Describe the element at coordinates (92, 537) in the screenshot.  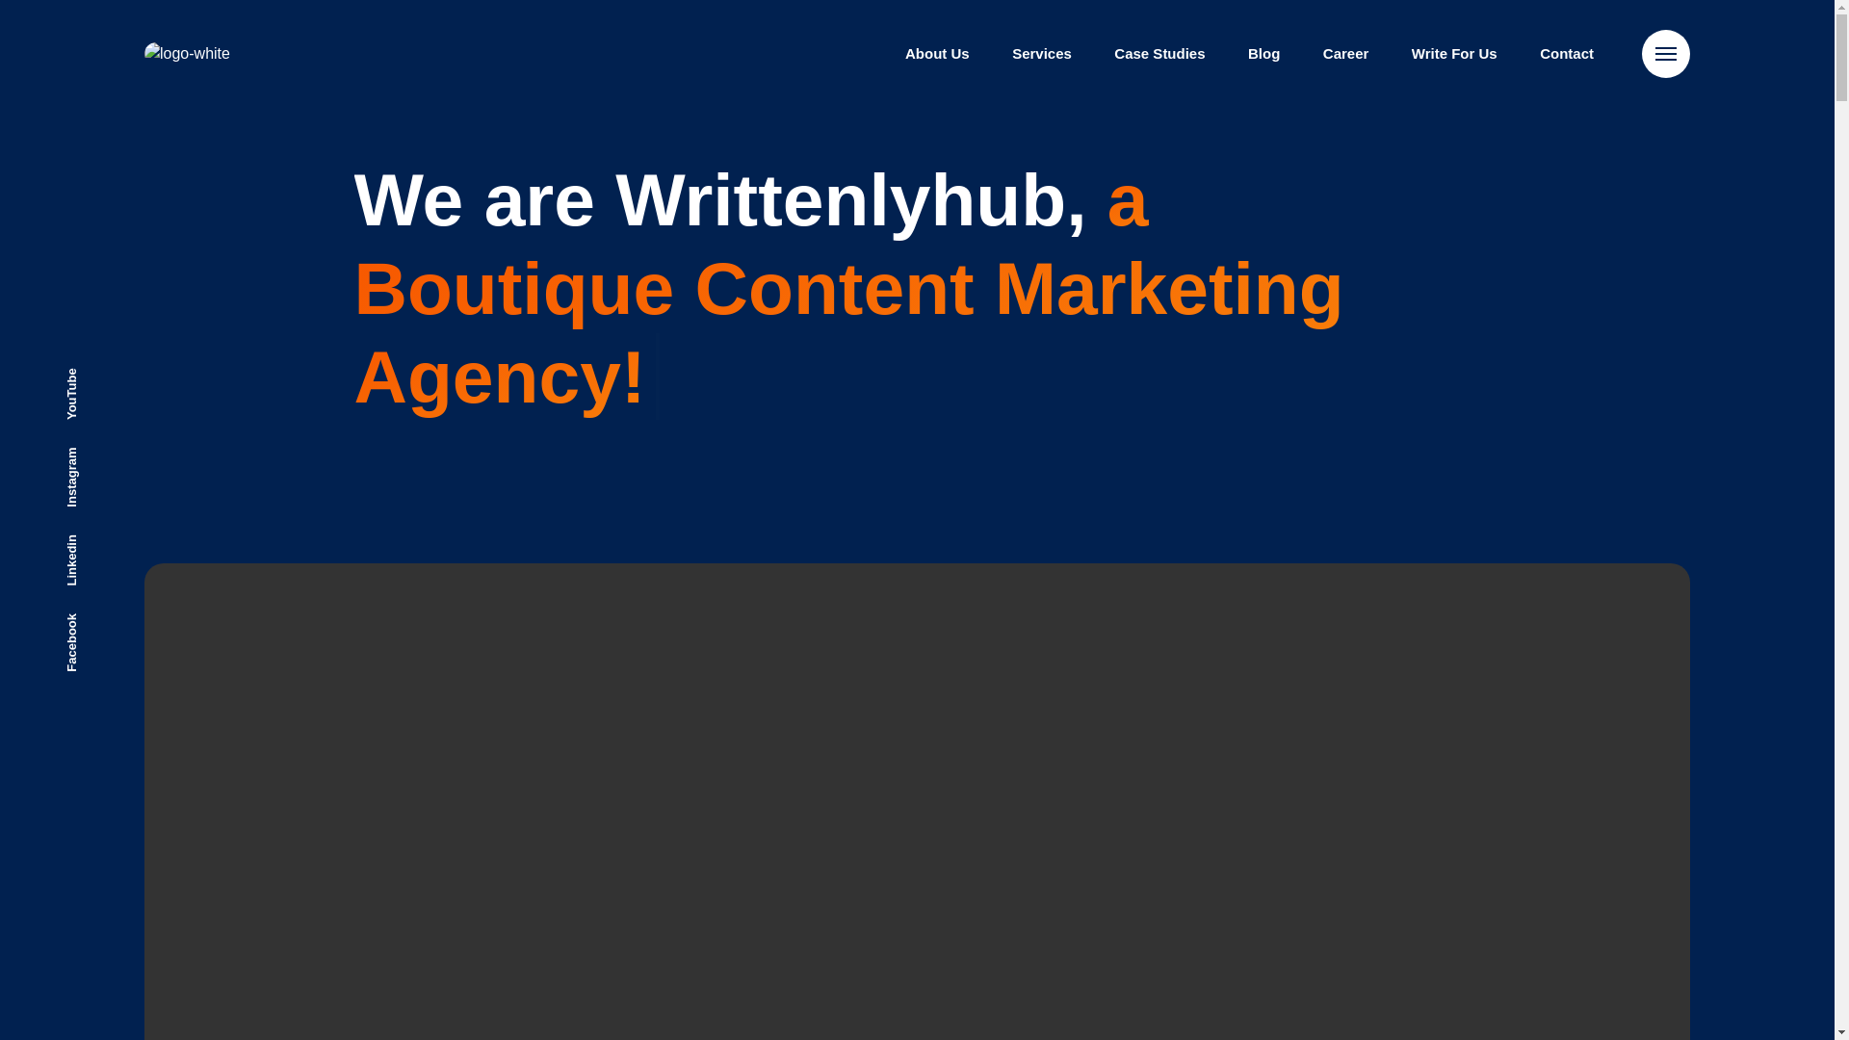
I see `Linkedin` at that location.